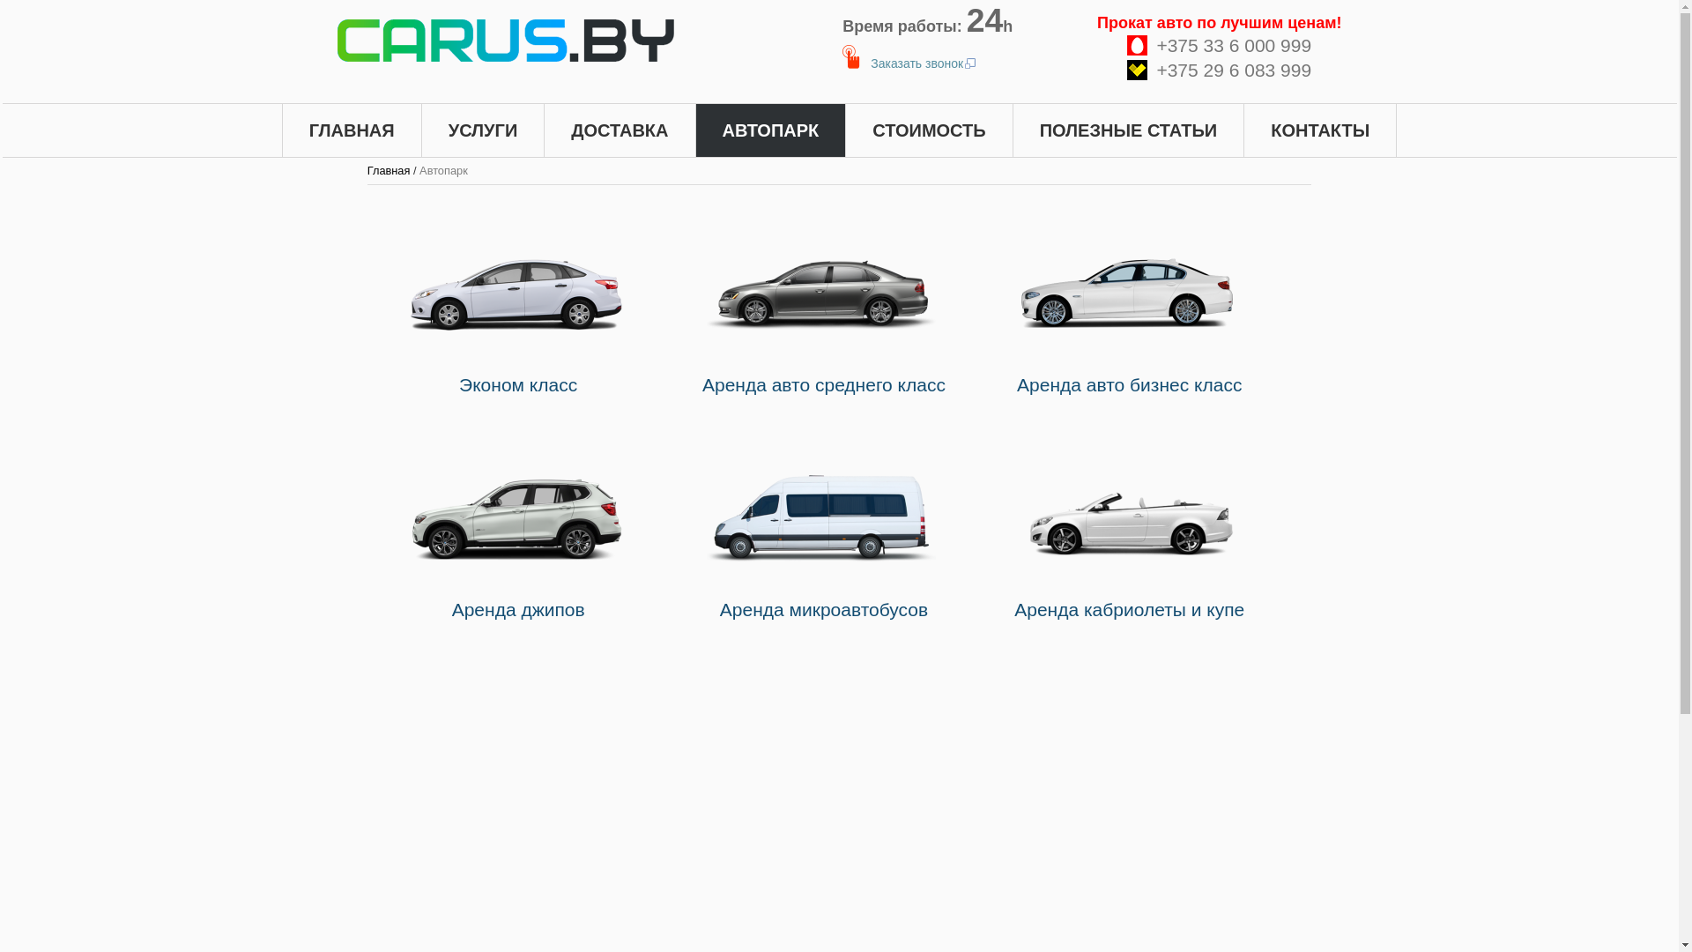  What do you see at coordinates (1220, 71) in the screenshot?
I see `+375 29 6 083 999` at bounding box center [1220, 71].